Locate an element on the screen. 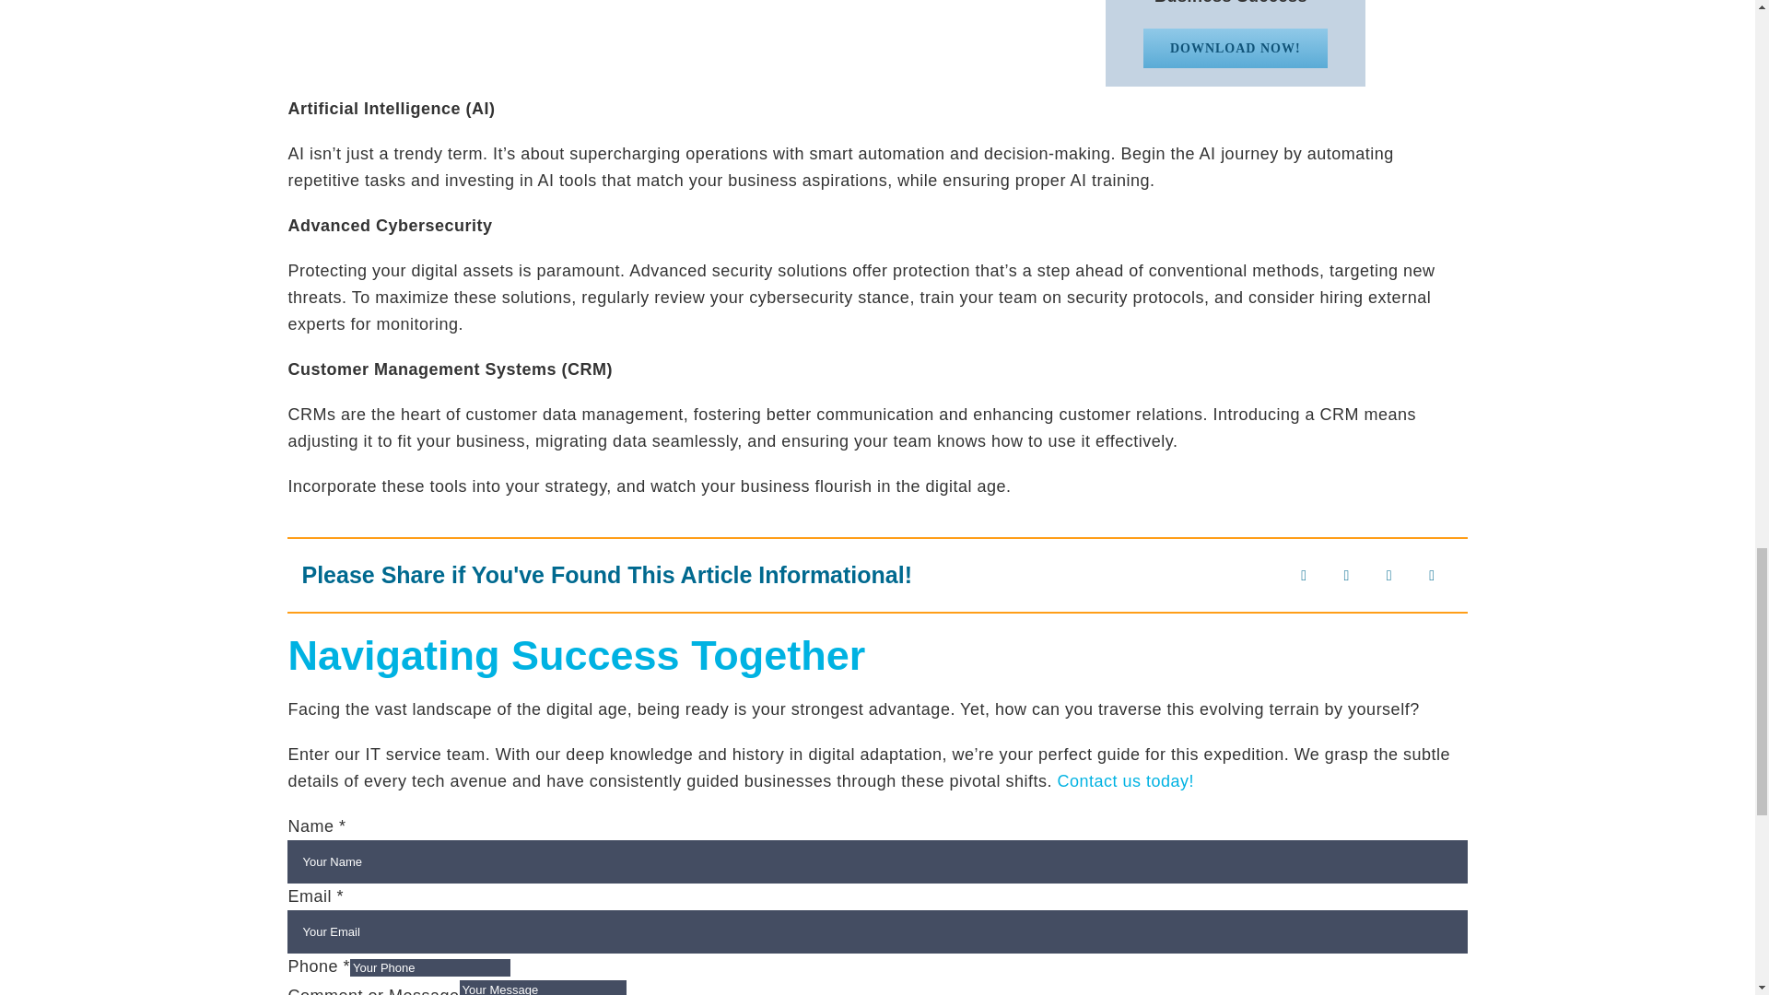 Image resolution: width=1769 pixels, height=995 pixels. Facebook is located at coordinates (1303, 575).